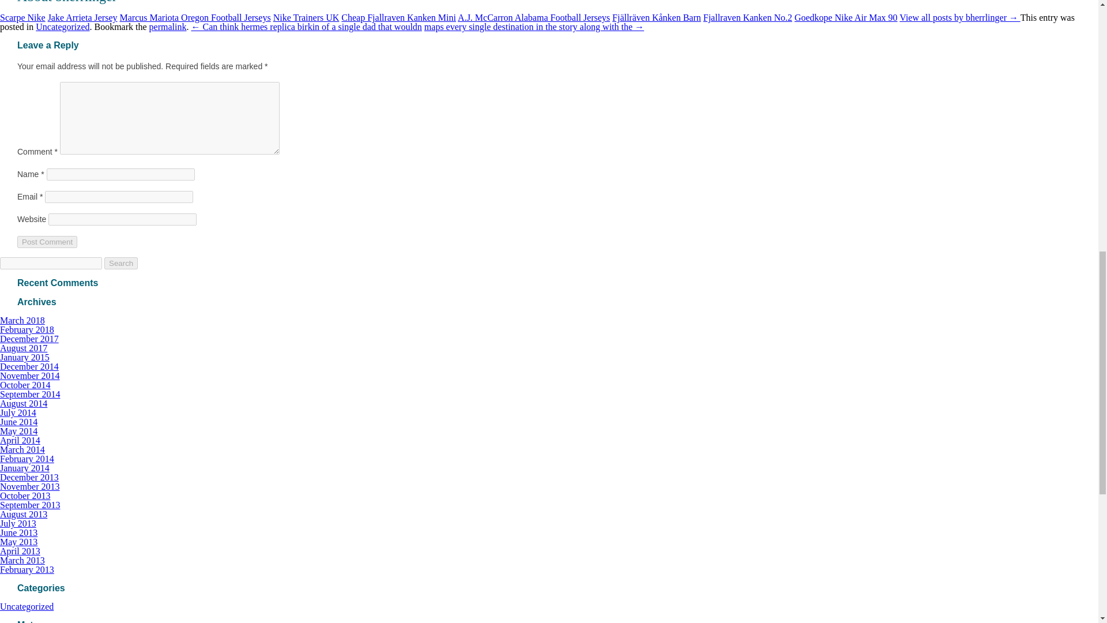 This screenshot has width=1107, height=623. Describe the element at coordinates (62, 27) in the screenshot. I see `Uncategorized` at that location.